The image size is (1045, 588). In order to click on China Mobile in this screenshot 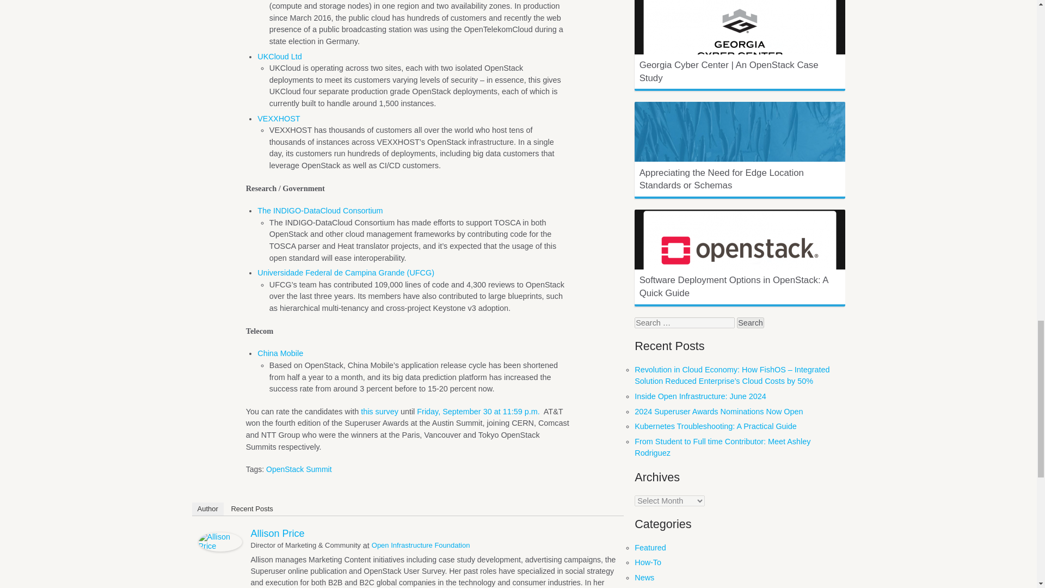, I will do `click(280, 353)`.